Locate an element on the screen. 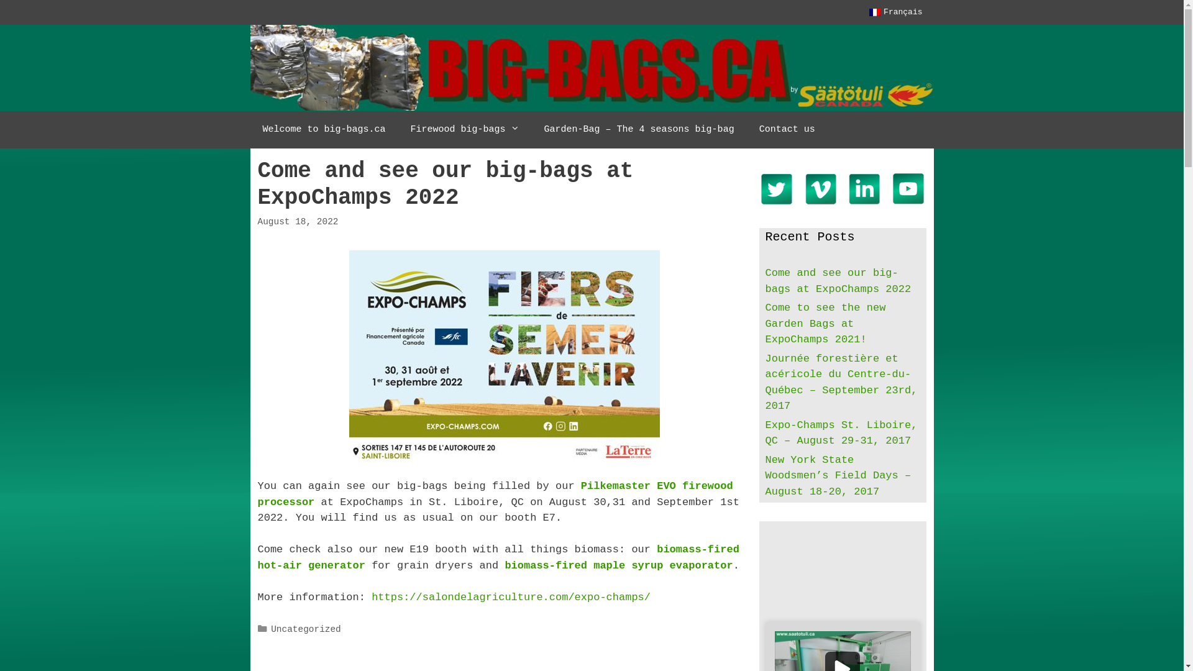 The image size is (1193, 671). Welcome to big-bags.ca is located at coordinates (324, 130).